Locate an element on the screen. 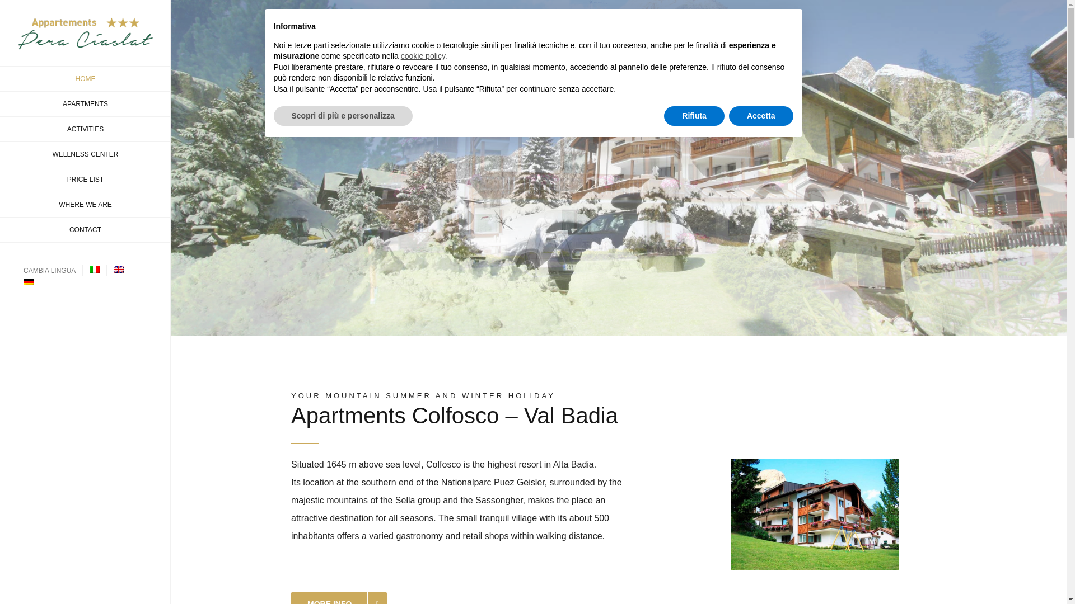 The width and height of the screenshot is (1075, 604). PRICE LIST is located at coordinates (85, 180).